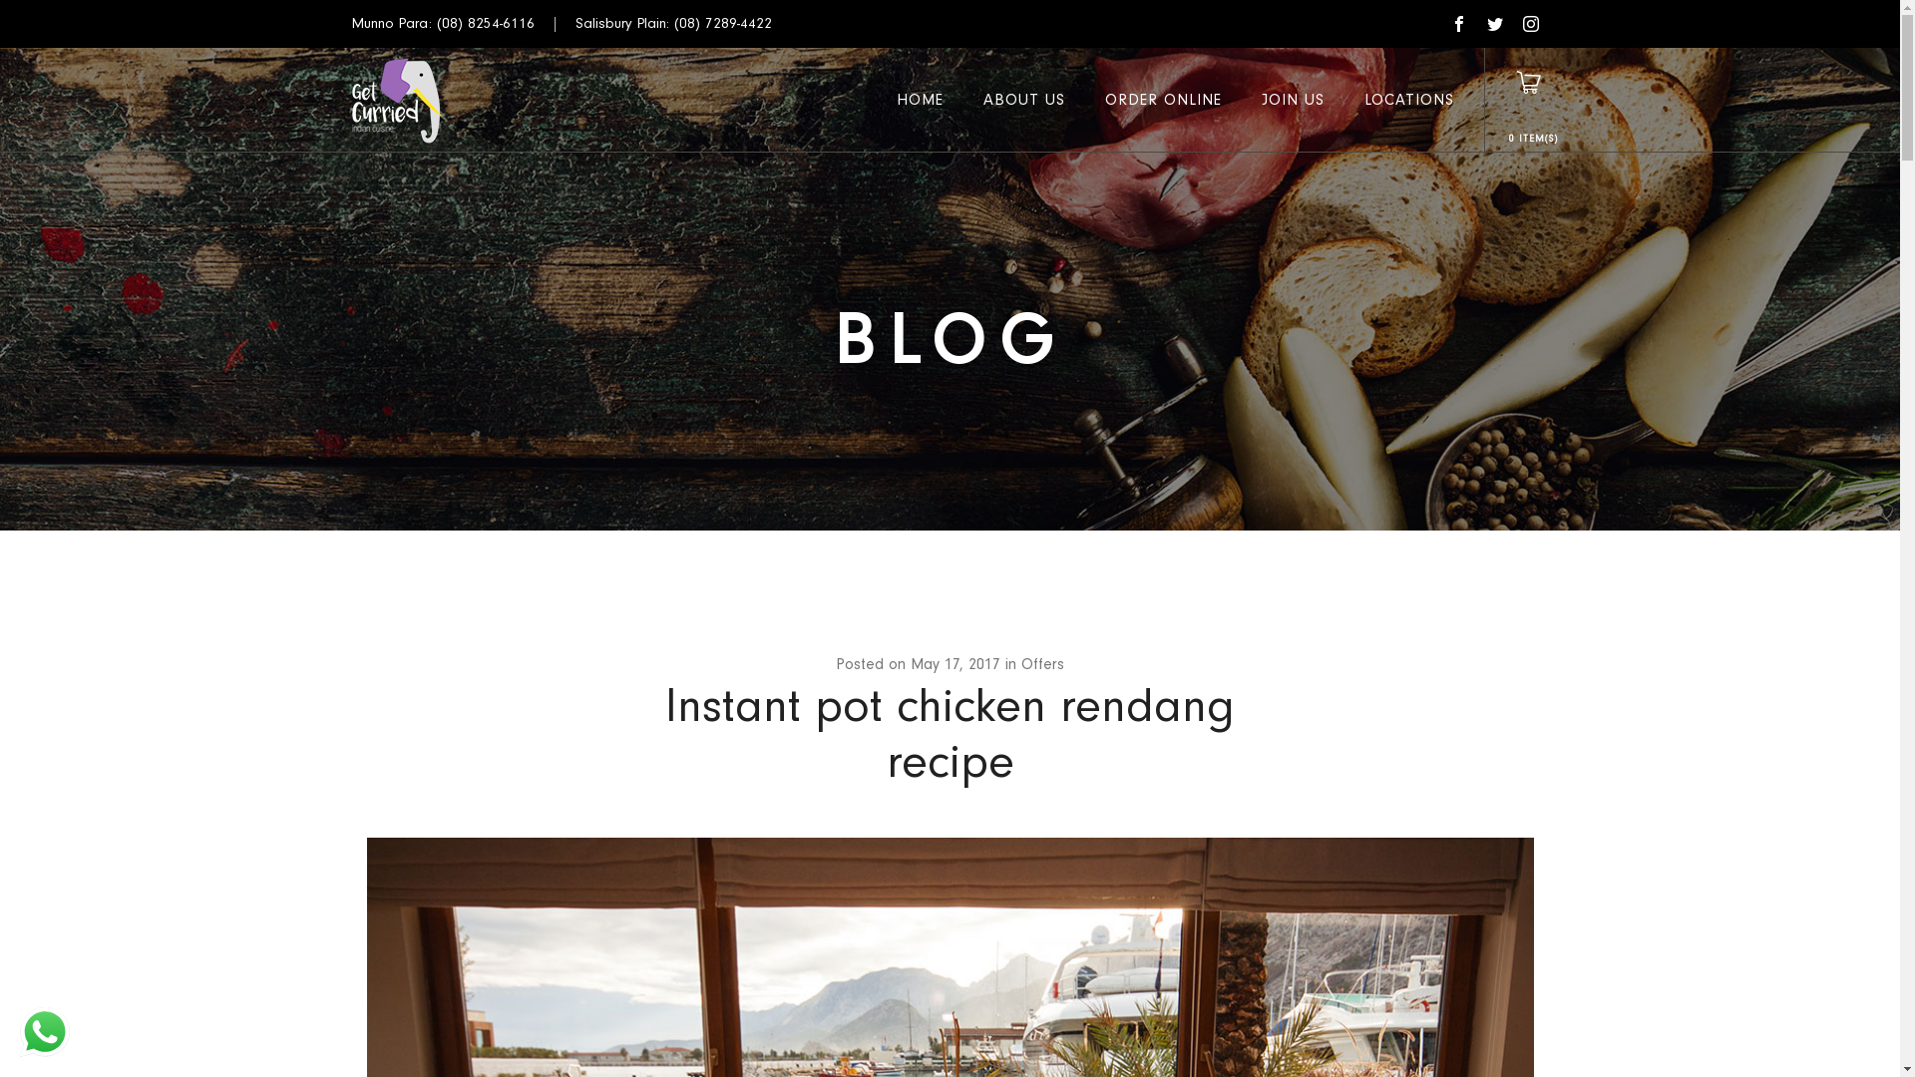 The height and width of the screenshot is (1077, 1915). What do you see at coordinates (45, 1032) in the screenshot?
I see `WhatsApp us` at bounding box center [45, 1032].